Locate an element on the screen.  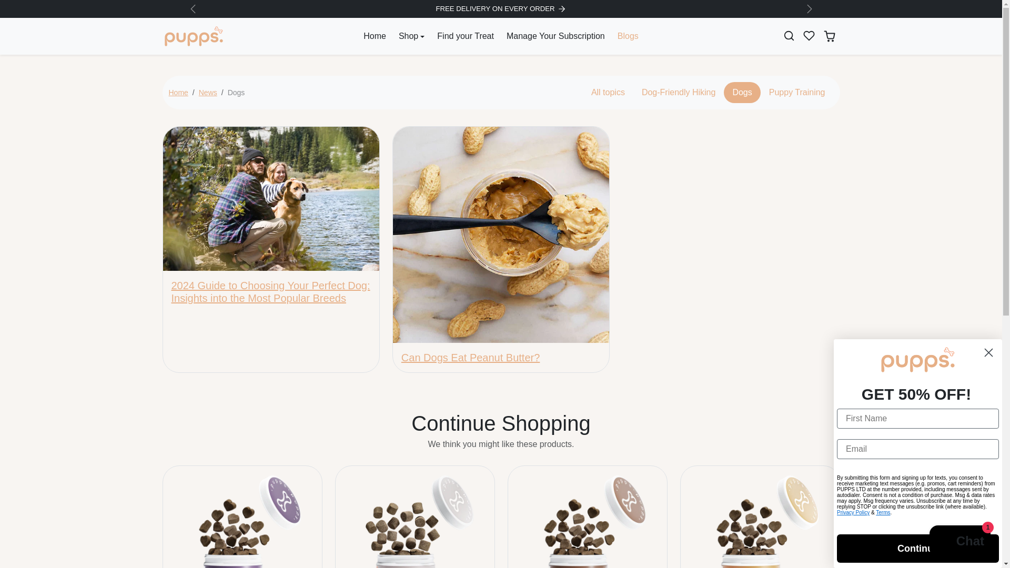
Manage Your Subscription is located at coordinates (555, 36).